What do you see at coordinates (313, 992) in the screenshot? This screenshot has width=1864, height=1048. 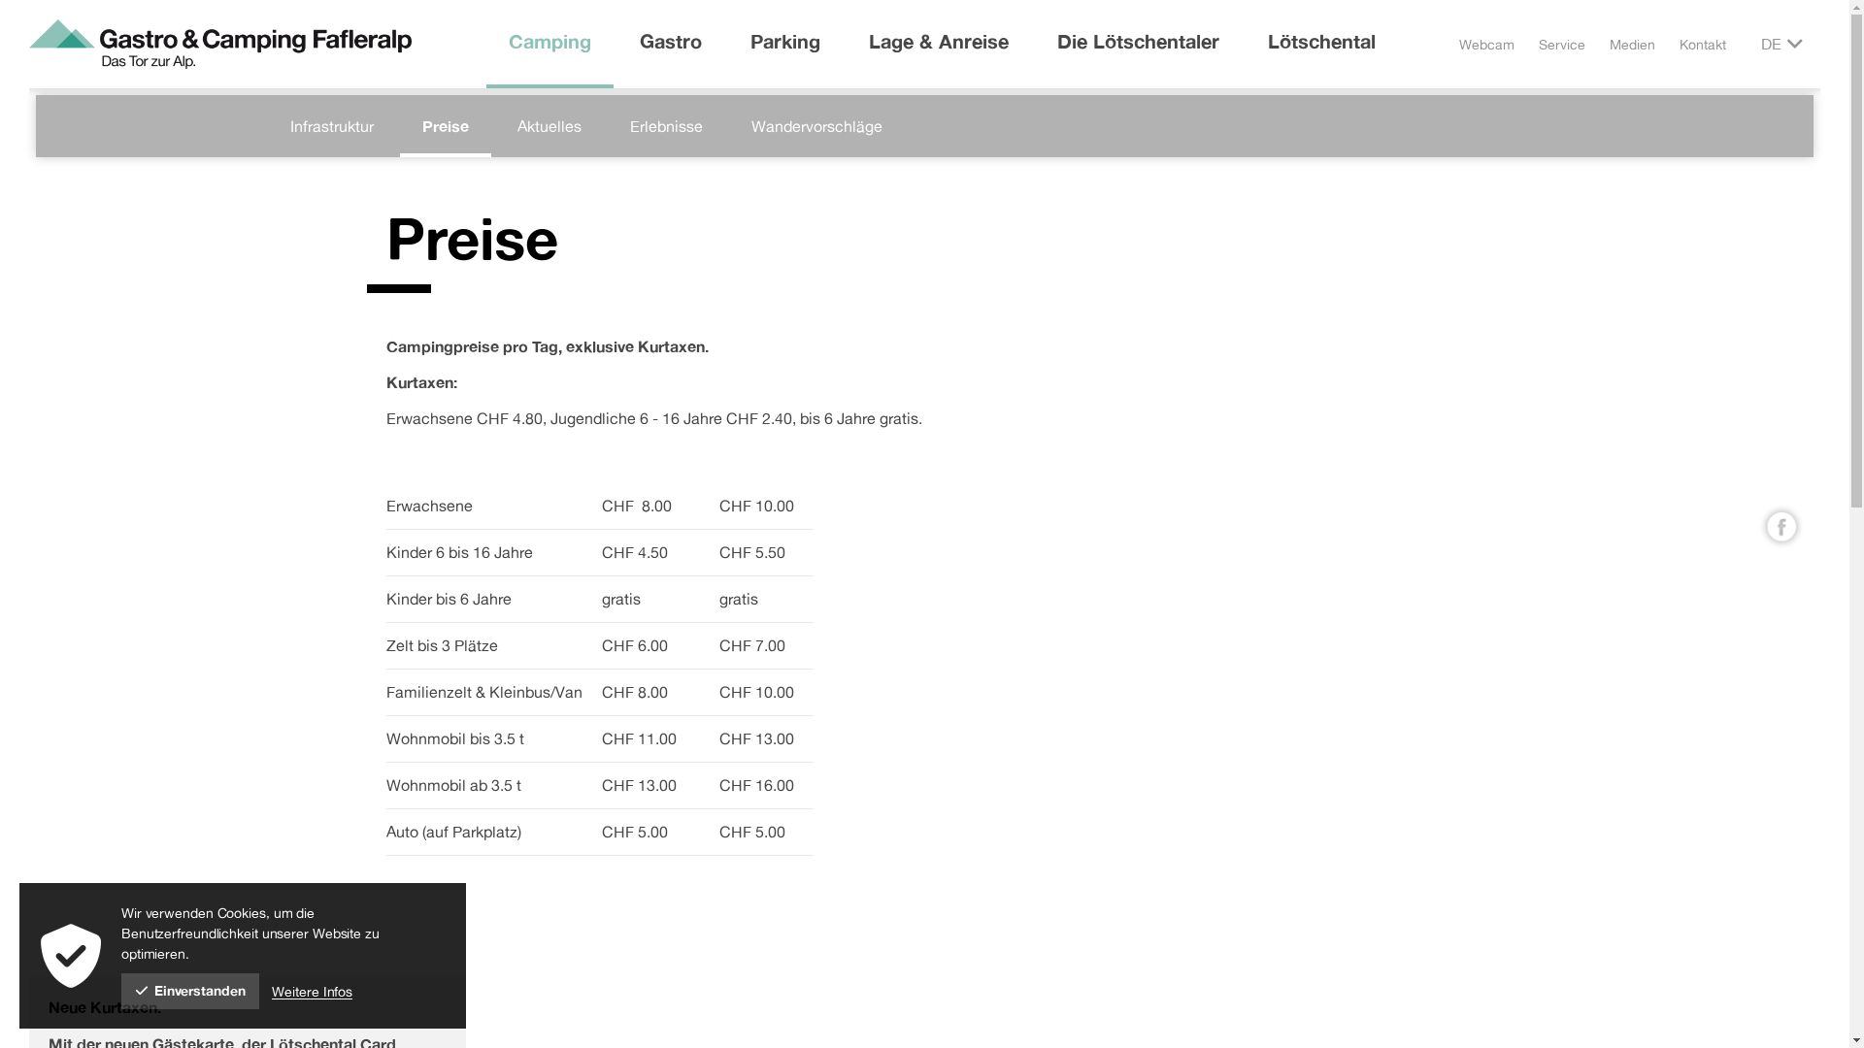 I see `Weitere Infos` at bounding box center [313, 992].